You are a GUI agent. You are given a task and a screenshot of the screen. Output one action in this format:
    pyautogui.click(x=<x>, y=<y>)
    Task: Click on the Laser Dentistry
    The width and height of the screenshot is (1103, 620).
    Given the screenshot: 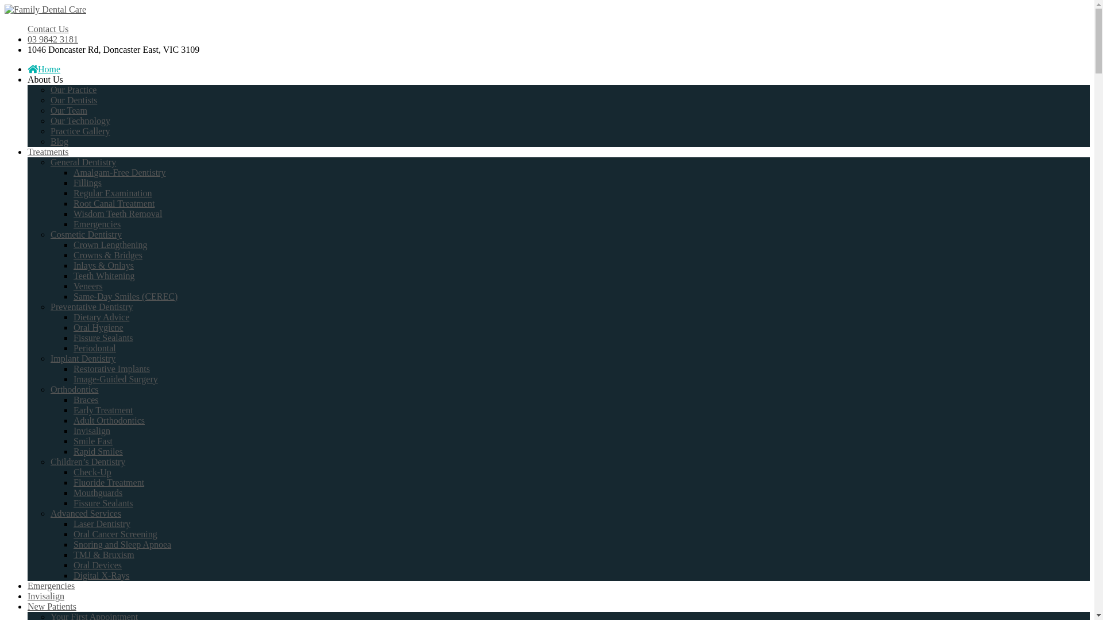 What is the action you would take?
    pyautogui.click(x=102, y=524)
    